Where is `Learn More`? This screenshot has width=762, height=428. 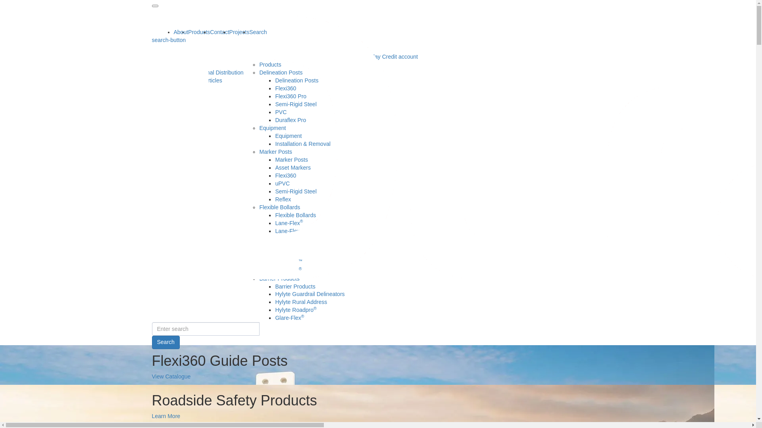 Learn More is located at coordinates (166, 416).